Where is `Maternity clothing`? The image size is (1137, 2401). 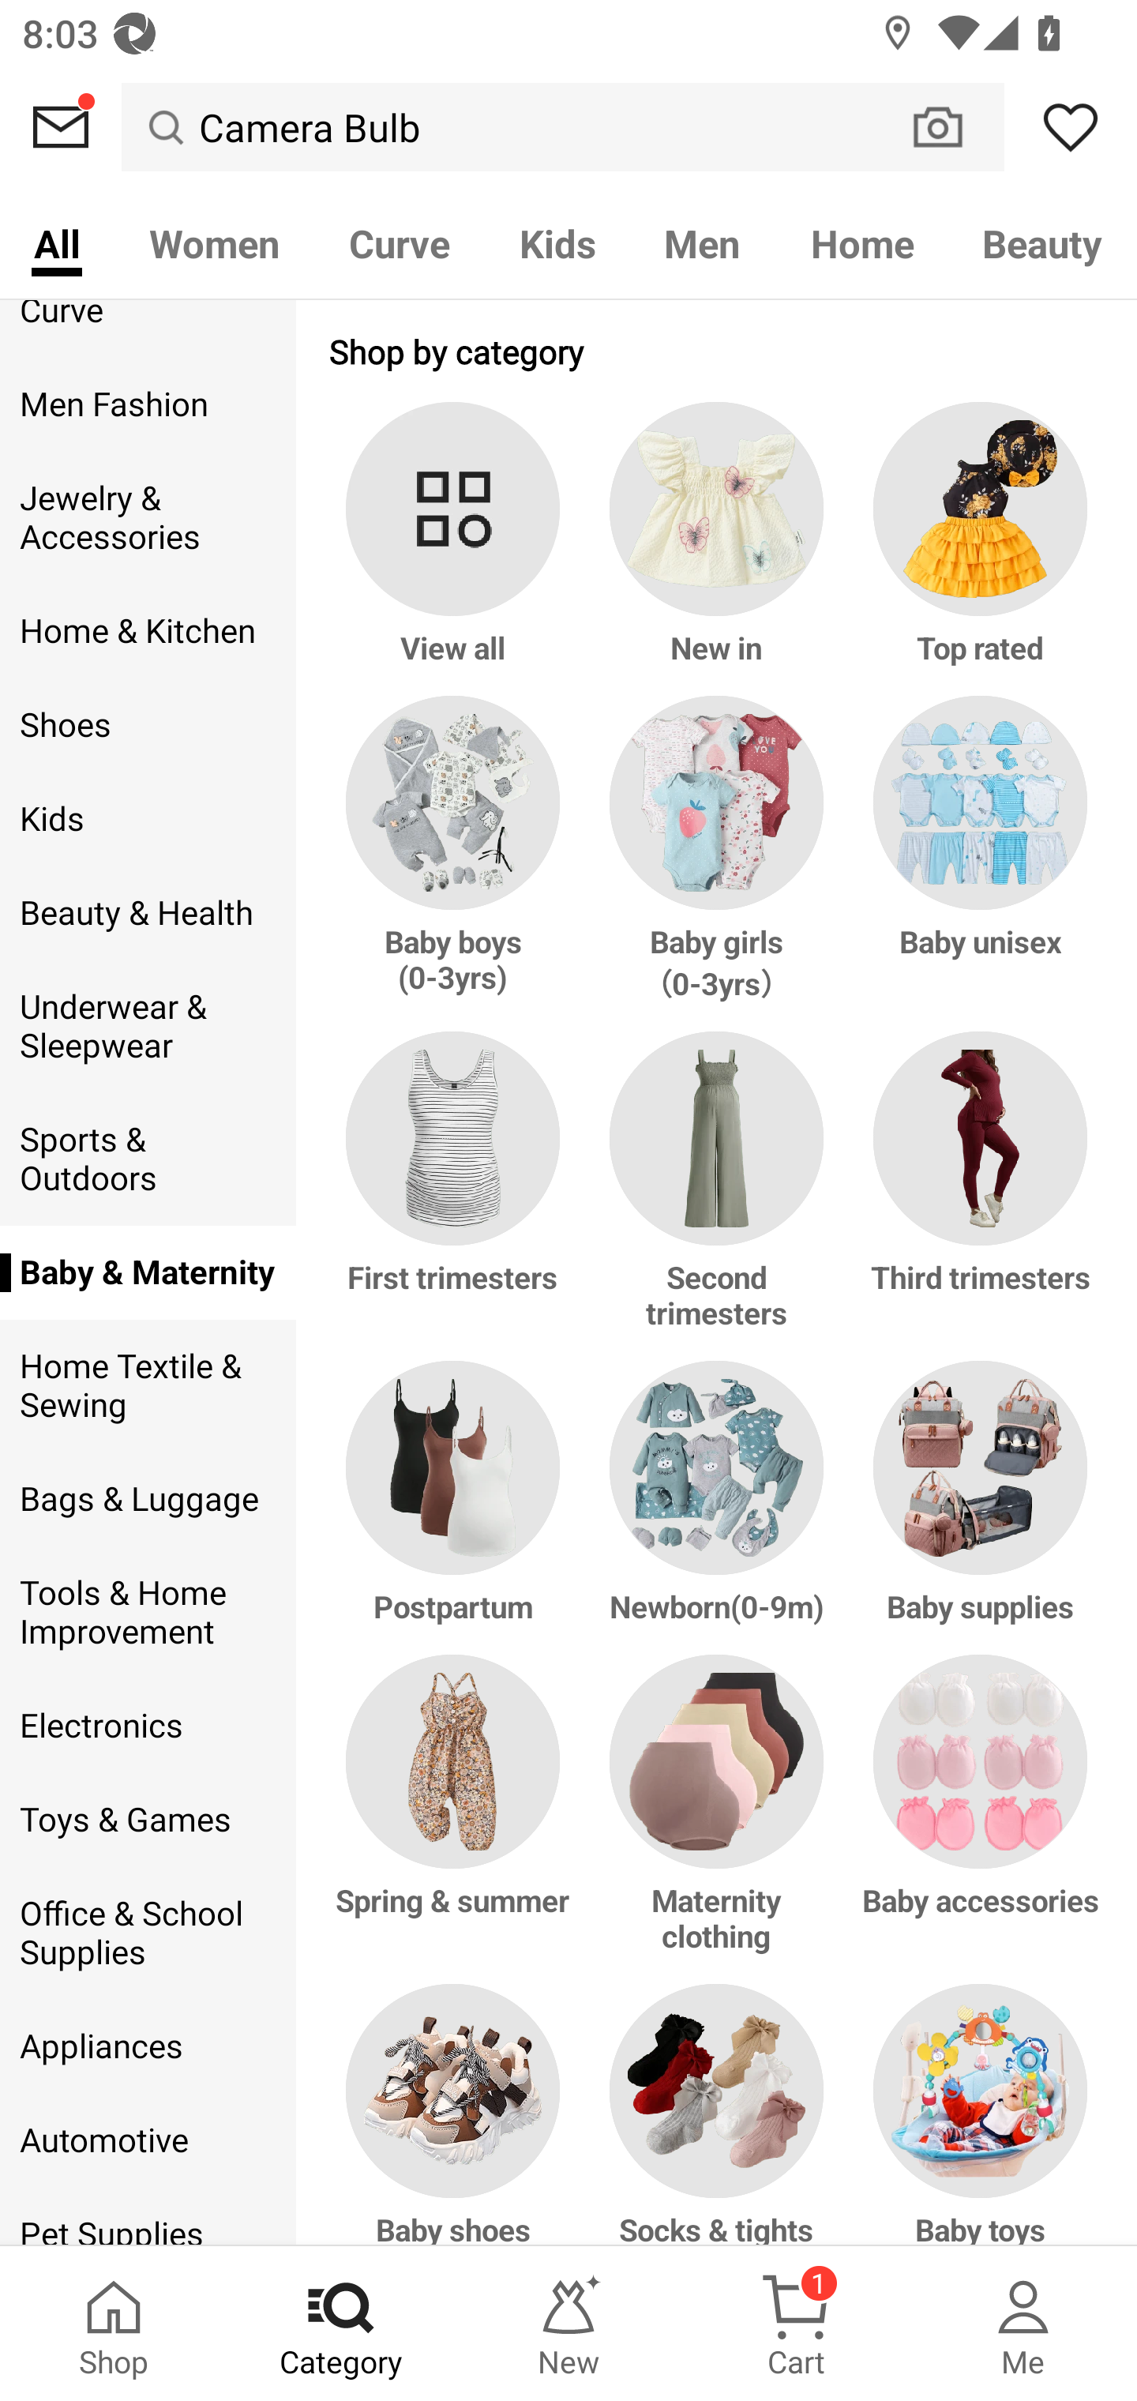 Maternity clothing is located at coordinates (717, 1818).